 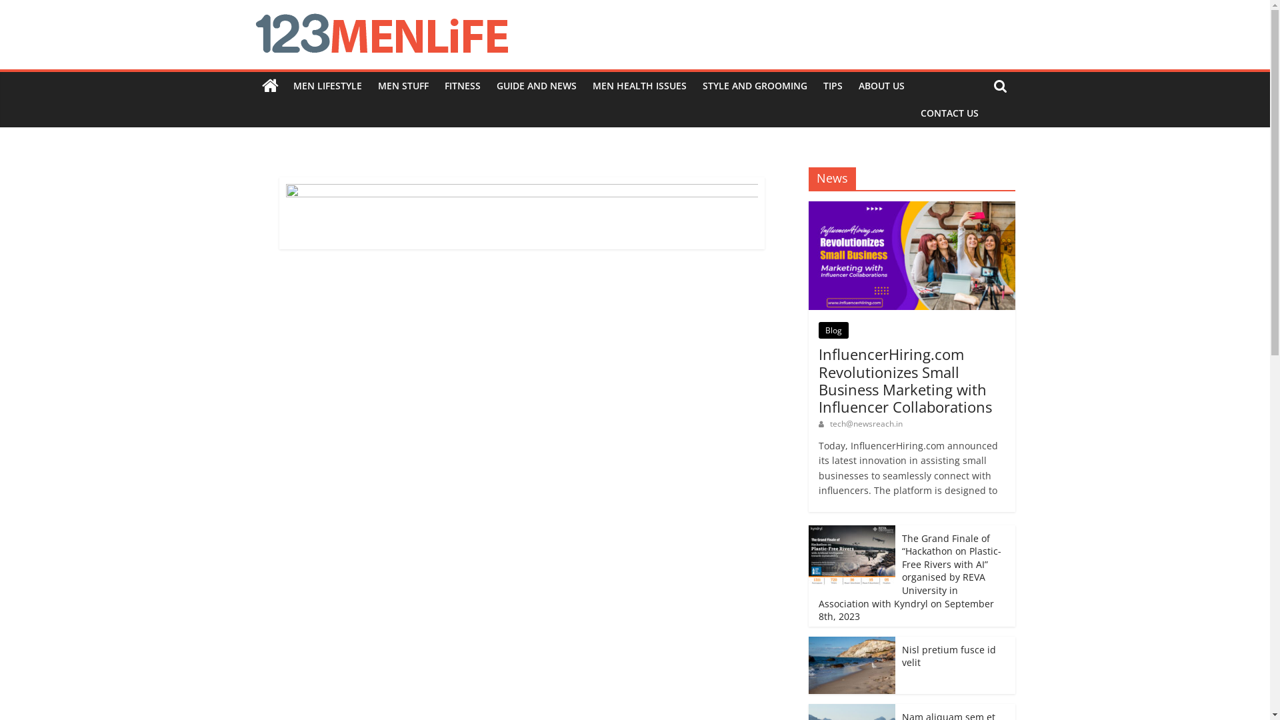 What do you see at coordinates (755, 86) in the screenshot?
I see `STYLE AND GROOMING` at bounding box center [755, 86].